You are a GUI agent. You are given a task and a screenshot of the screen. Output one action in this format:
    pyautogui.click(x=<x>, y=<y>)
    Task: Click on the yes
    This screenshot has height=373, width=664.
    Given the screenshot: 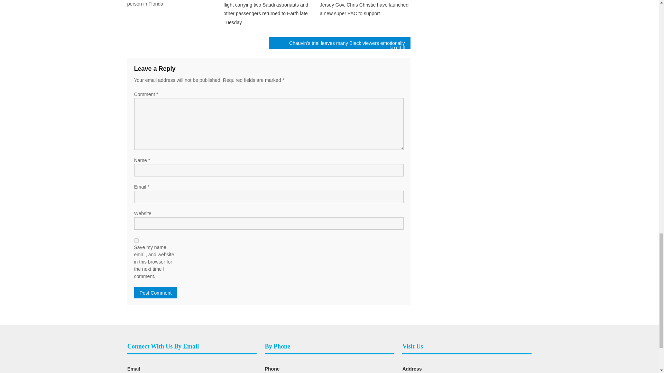 What is the action you would take?
    pyautogui.click(x=136, y=240)
    